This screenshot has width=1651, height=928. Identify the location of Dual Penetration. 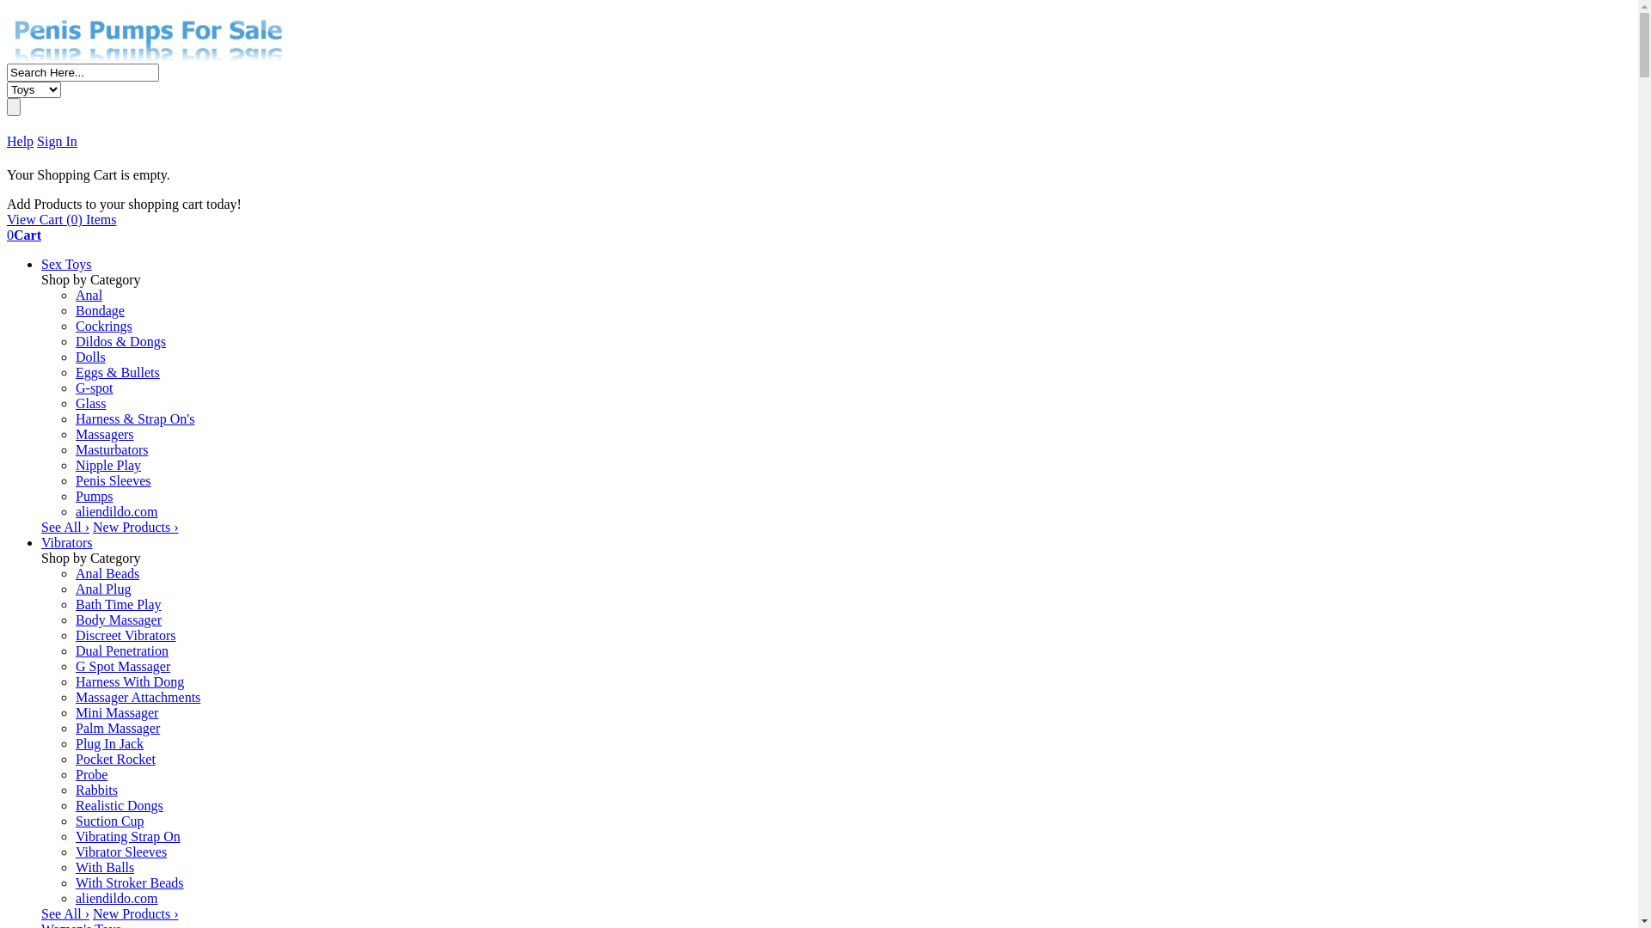
(122, 651).